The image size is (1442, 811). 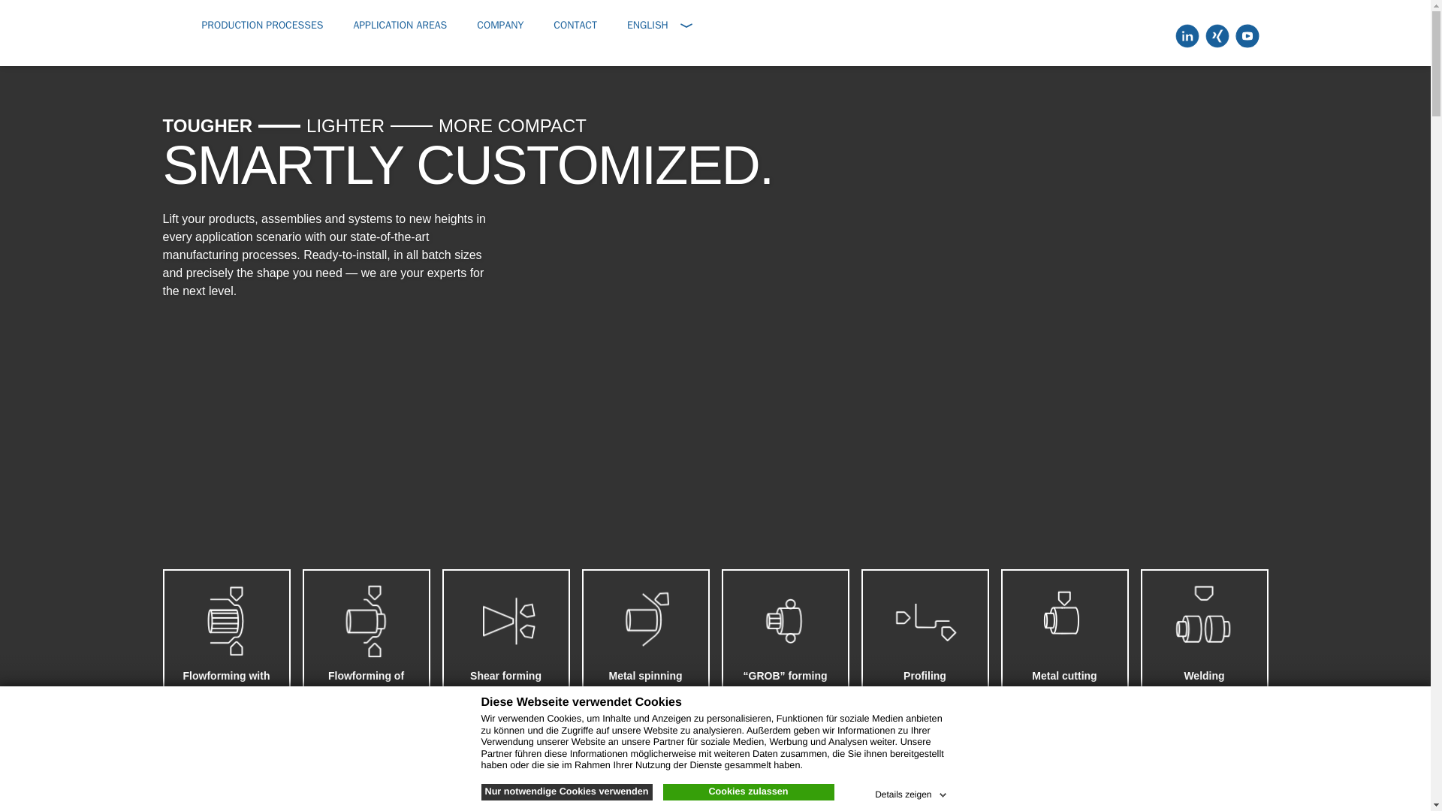 I want to click on Nur notwendige Cookies verwenden, so click(x=566, y=791).